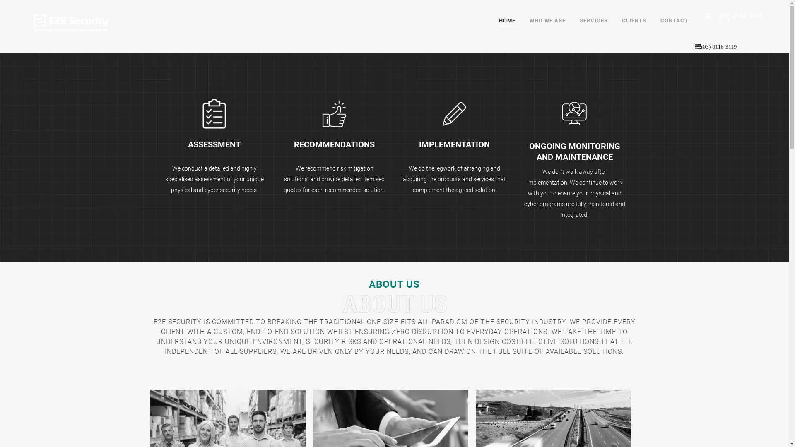 The height and width of the screenshot is (447, 795). What do you see at coordinates (547, 21) in the screenshot?
I see `WHO WE ARE` at bounding box center [547, 21].